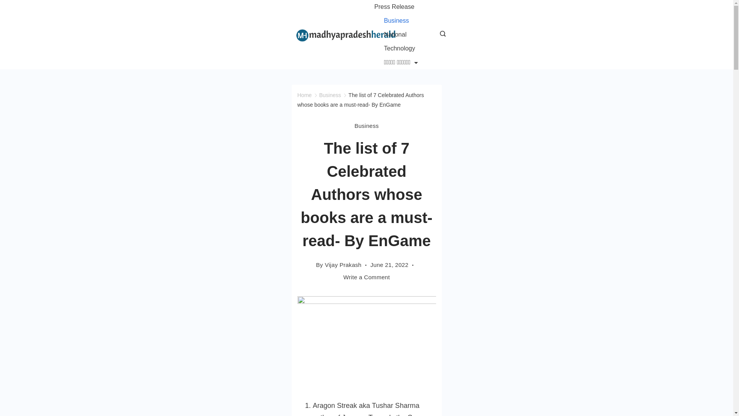 This screenshot has height=416, width=739. What do you see at coordinates (330, 95) in the screenshot?
I see `Business` at bounding box center [330, 95].